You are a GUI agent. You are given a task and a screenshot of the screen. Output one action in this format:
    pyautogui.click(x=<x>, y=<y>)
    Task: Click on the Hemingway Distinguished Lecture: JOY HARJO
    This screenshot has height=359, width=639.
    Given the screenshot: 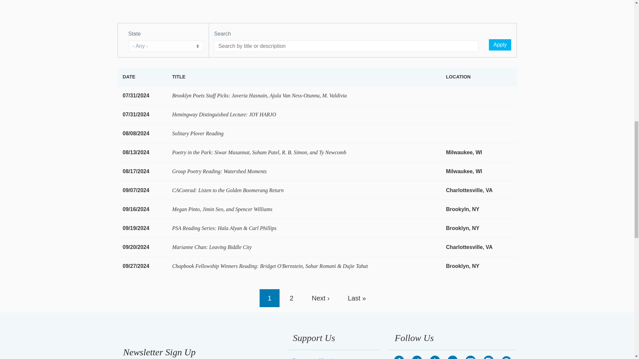 What is the action you would take?
    pyautogui.click(x=224, y=114)
    